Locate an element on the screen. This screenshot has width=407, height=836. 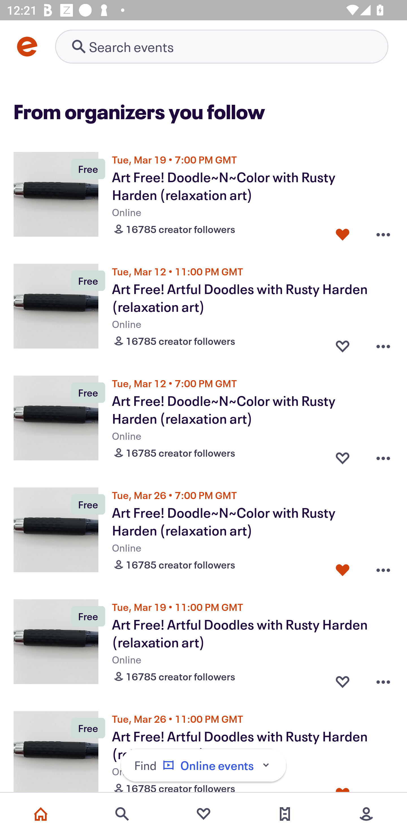
Overflow menu button is located at coordinates (383, 344).